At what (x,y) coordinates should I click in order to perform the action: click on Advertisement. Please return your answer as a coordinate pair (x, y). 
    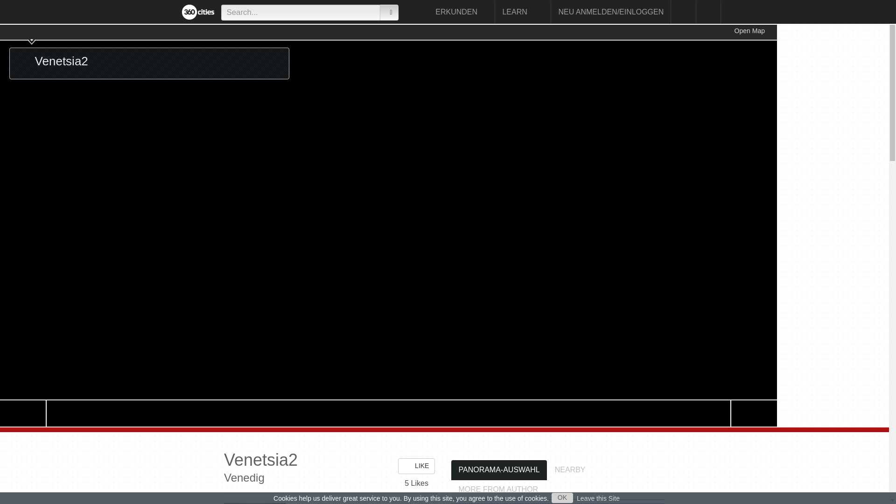
    Looking at the image, I should click on (824, 164).